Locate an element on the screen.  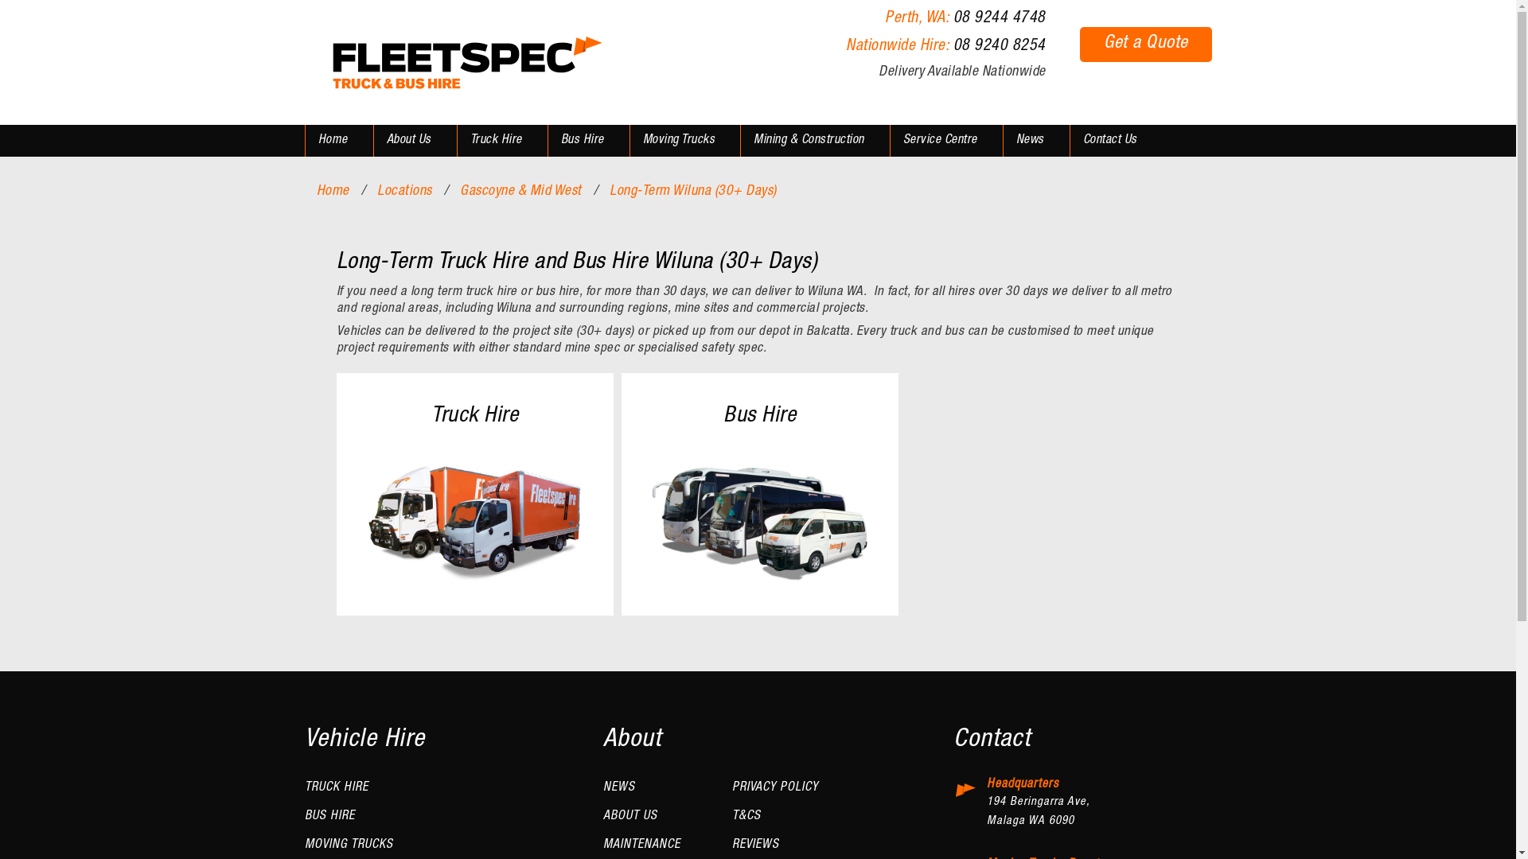
BUS HIRE is located at coordinates (329, 817).